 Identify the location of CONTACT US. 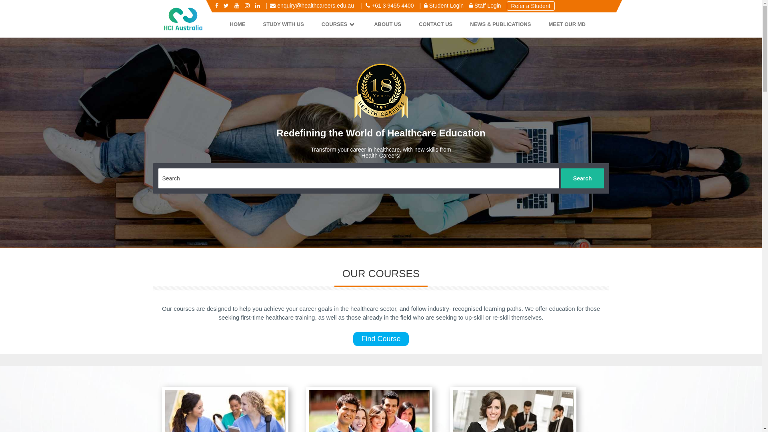
(436, 25).